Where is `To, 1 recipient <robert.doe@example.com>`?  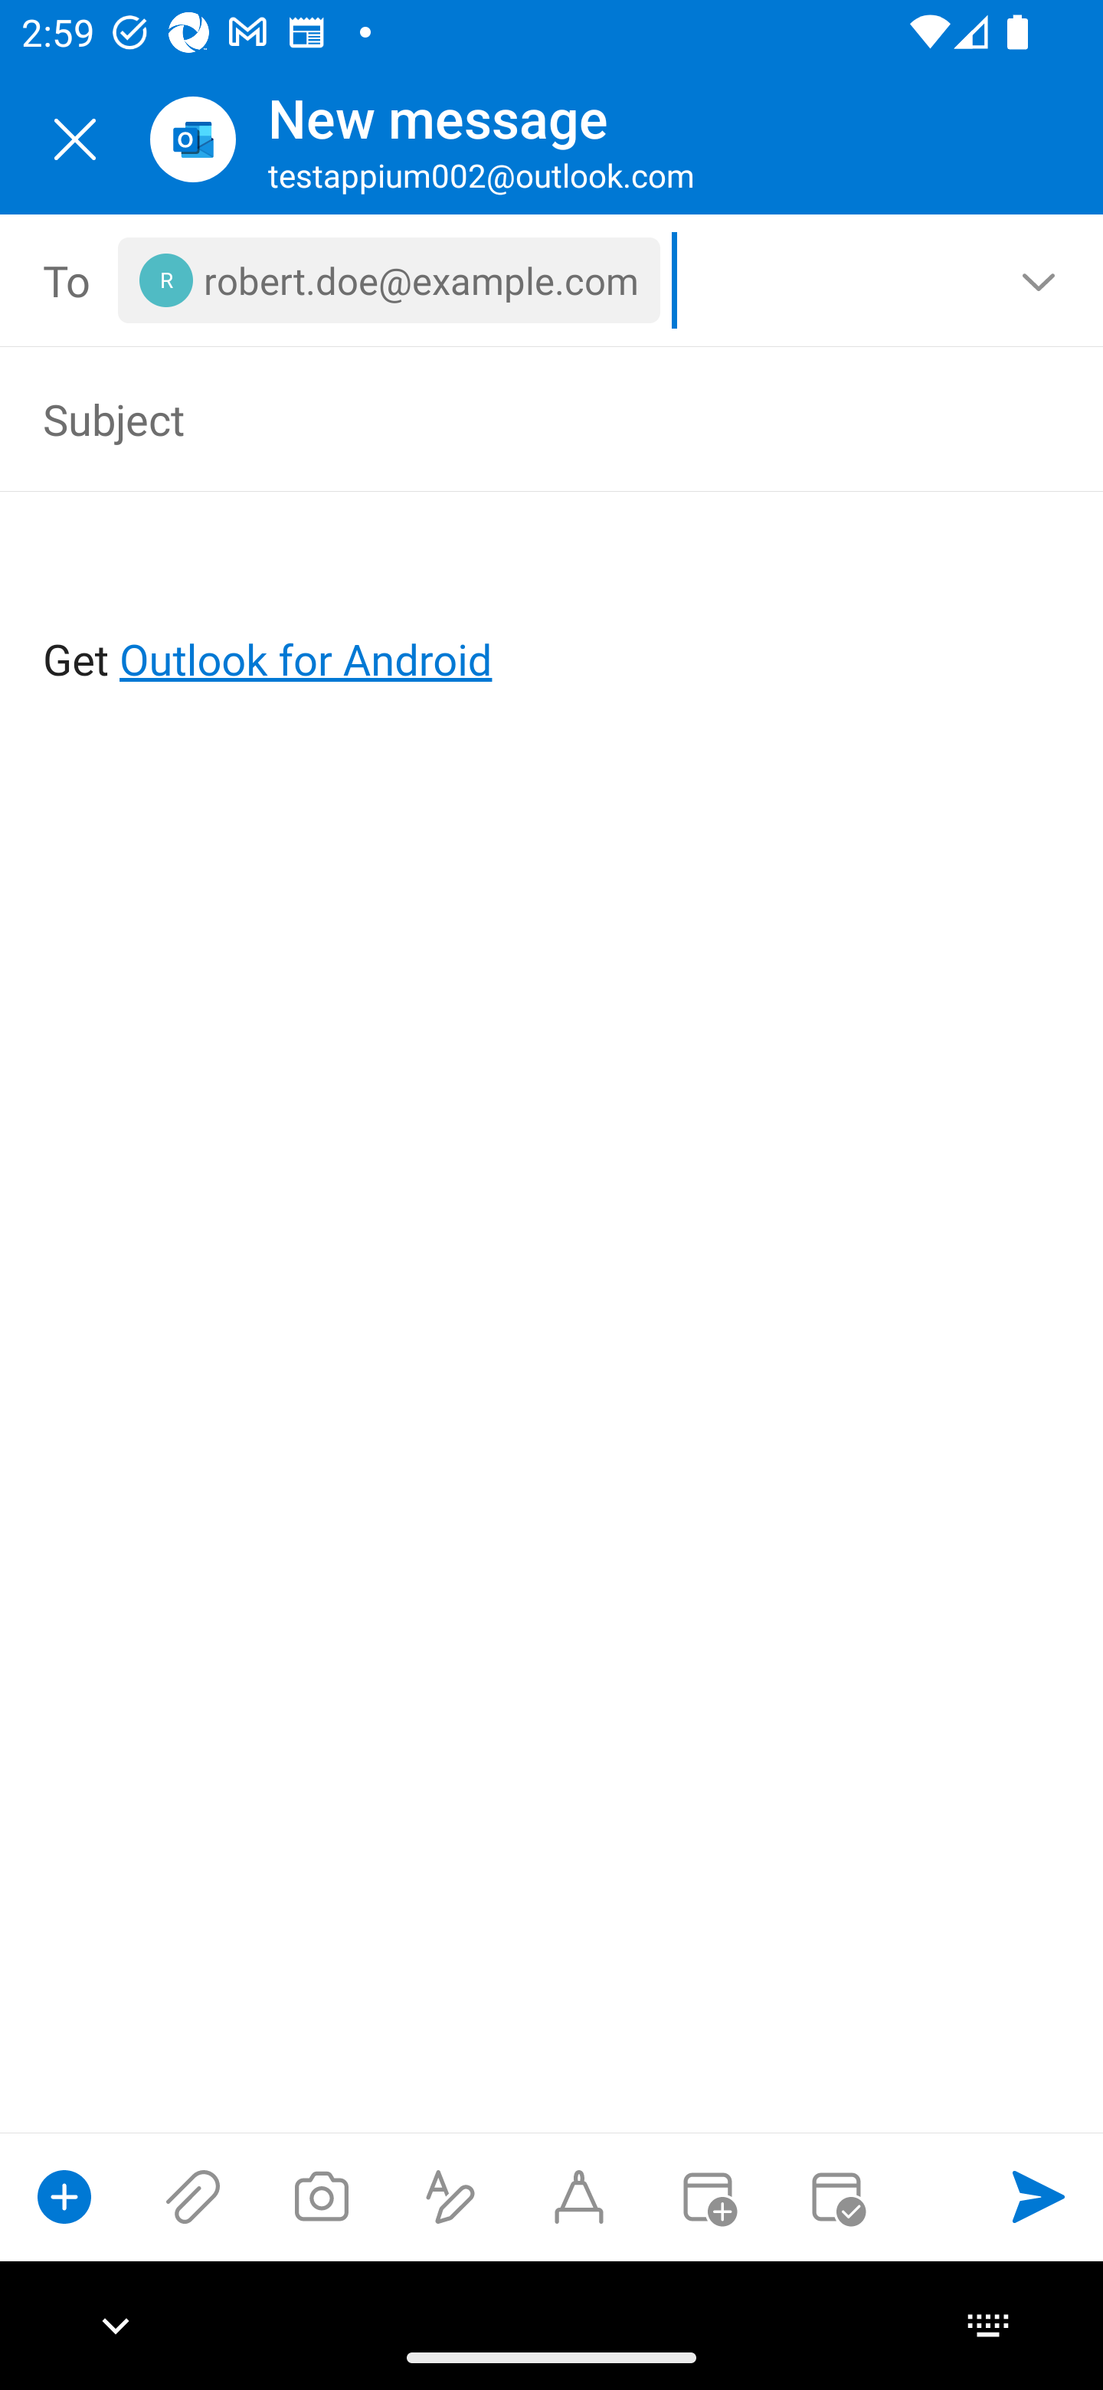
To, 1 recipient <robert.doe@example.com> is located at coordinates (552, 280).